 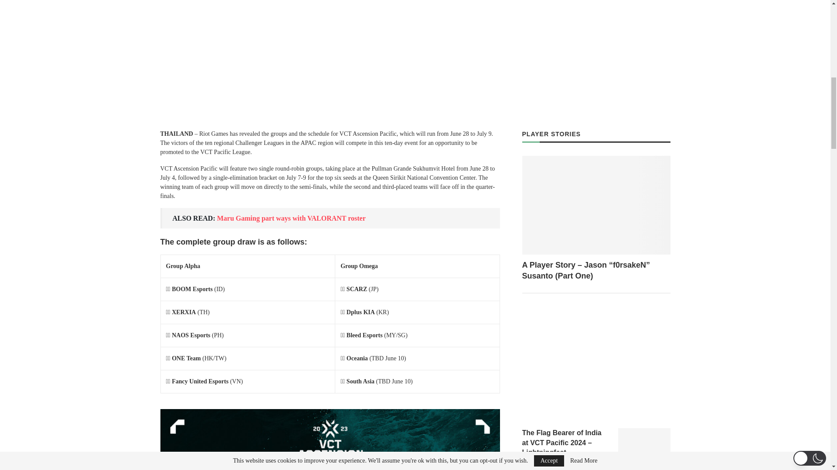 What do you see at coordinates (330, 68) in the screenshot?
I see `Advertisement` at bounding box center [330, 68].